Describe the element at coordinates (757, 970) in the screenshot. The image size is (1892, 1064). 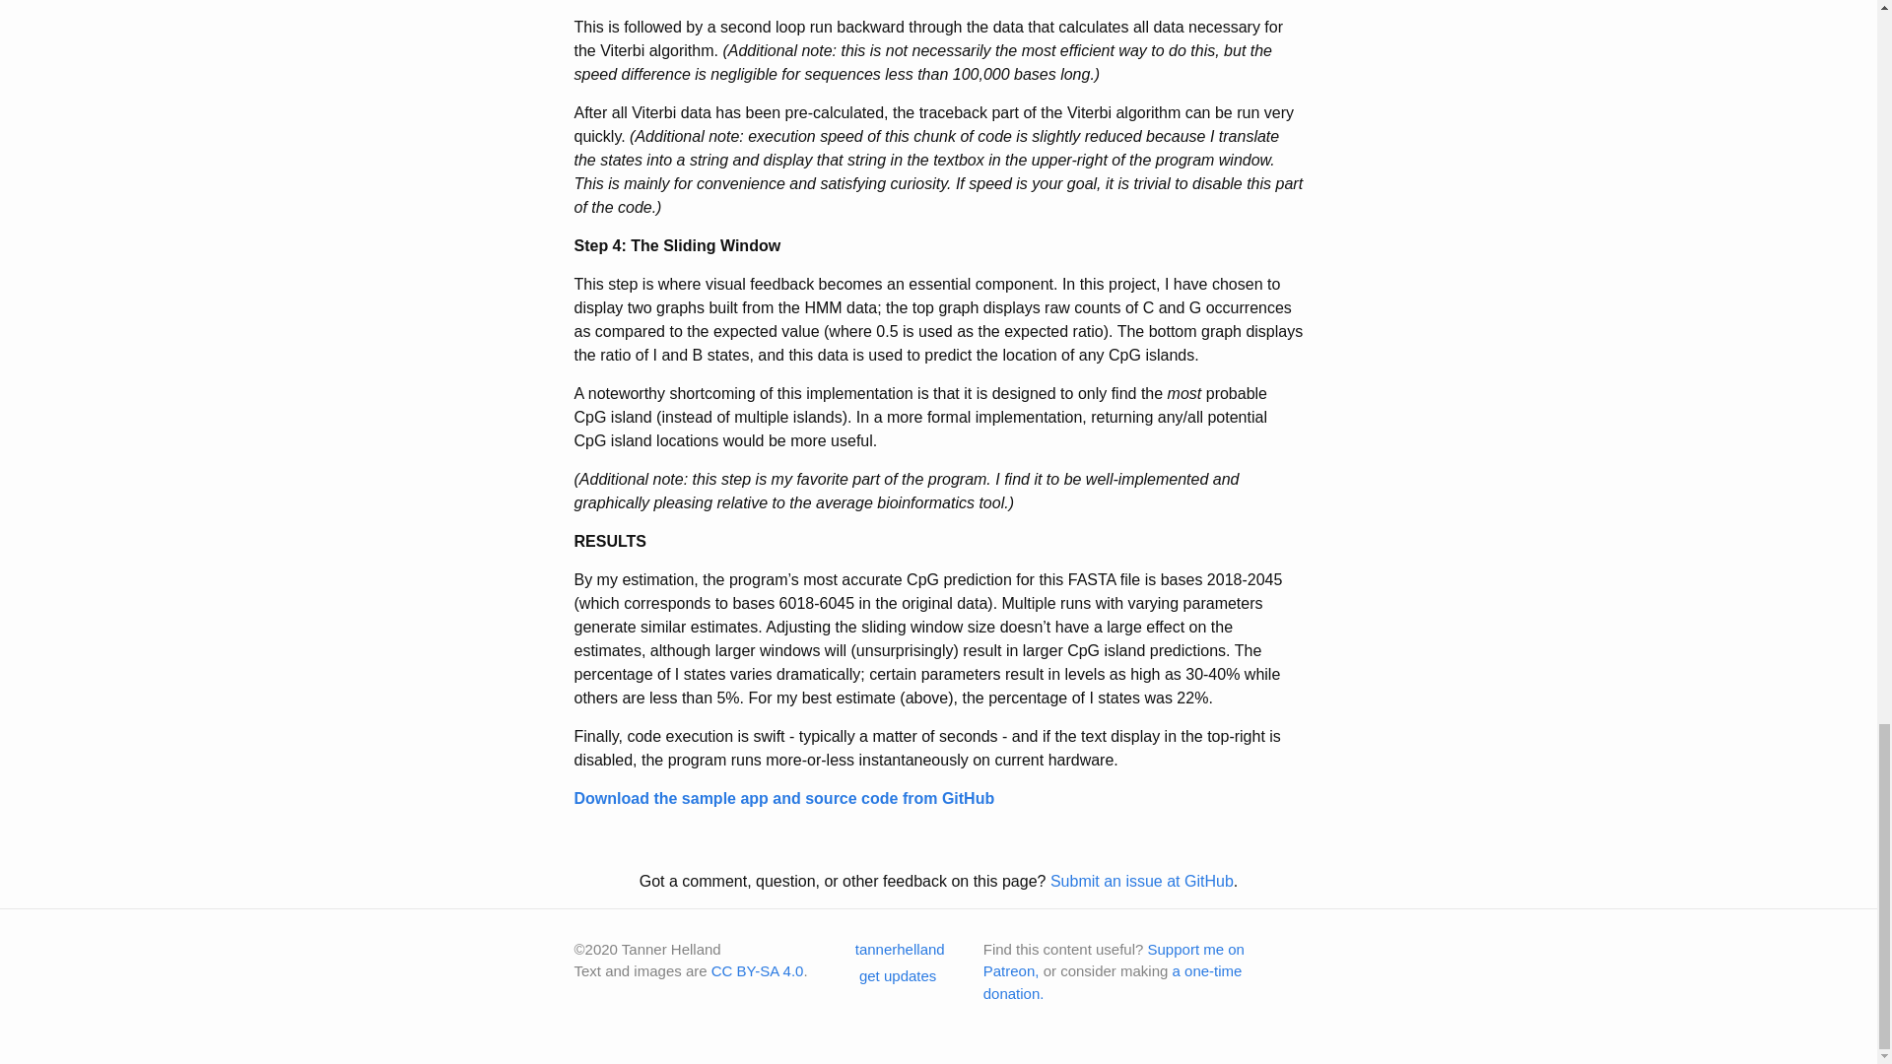
I see `CC BY-SA 4.0` at that location.